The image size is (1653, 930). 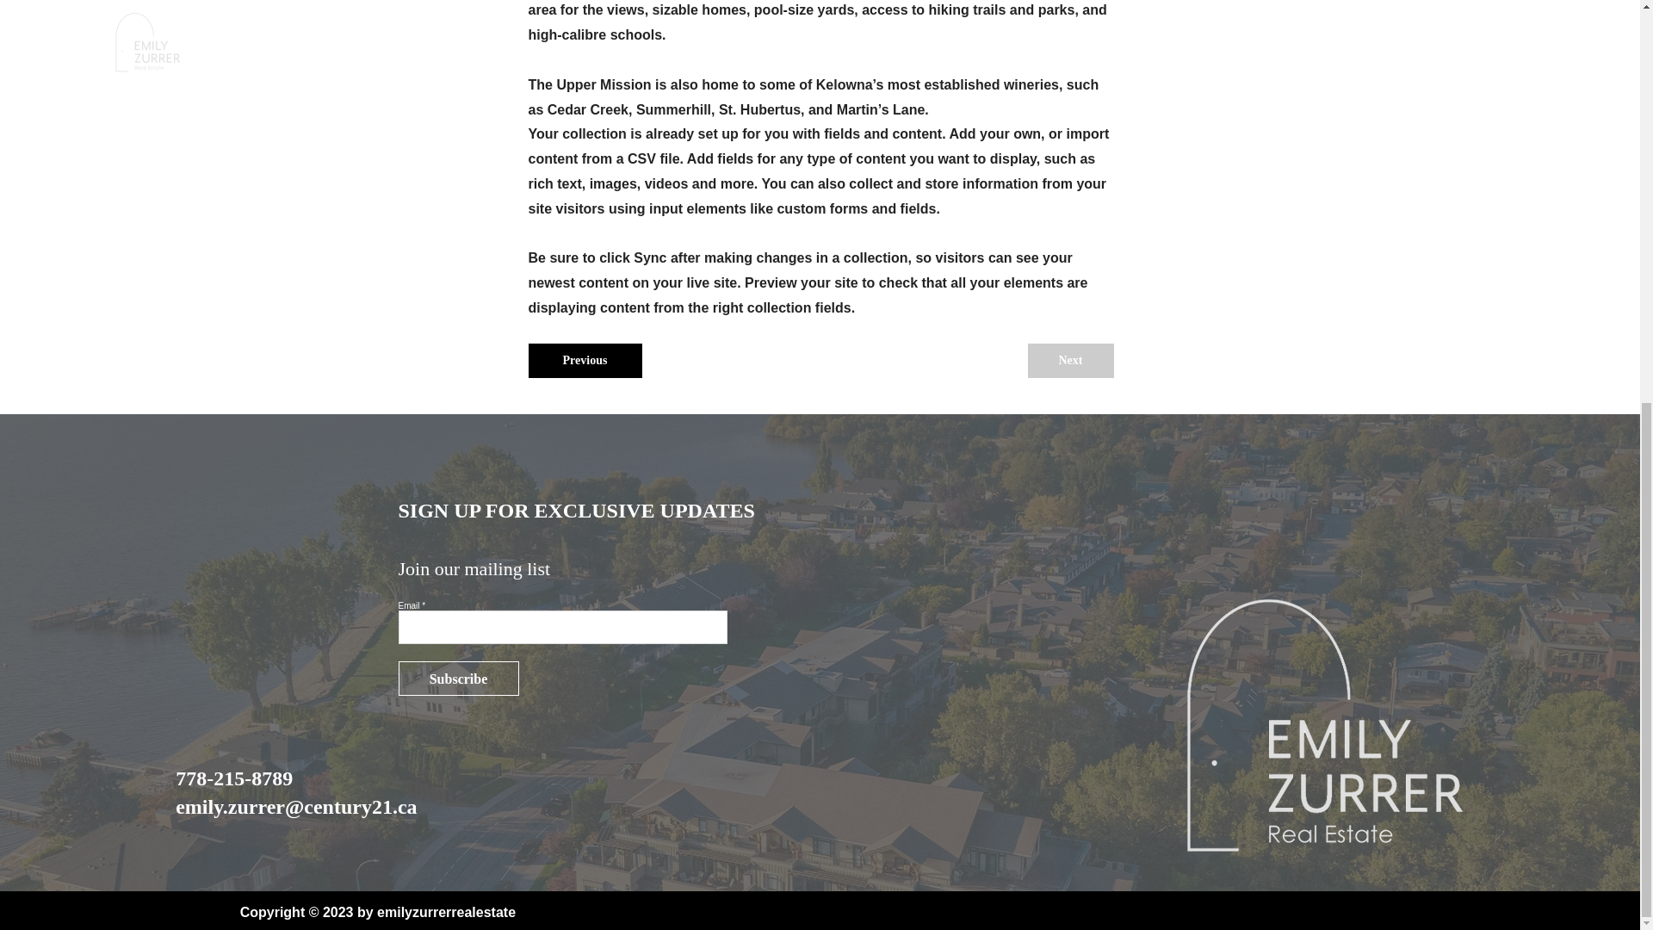 What do you see at coordinates (1071, 360) in the screenshot?
I see `Next` at bounding box center [1071, 360].